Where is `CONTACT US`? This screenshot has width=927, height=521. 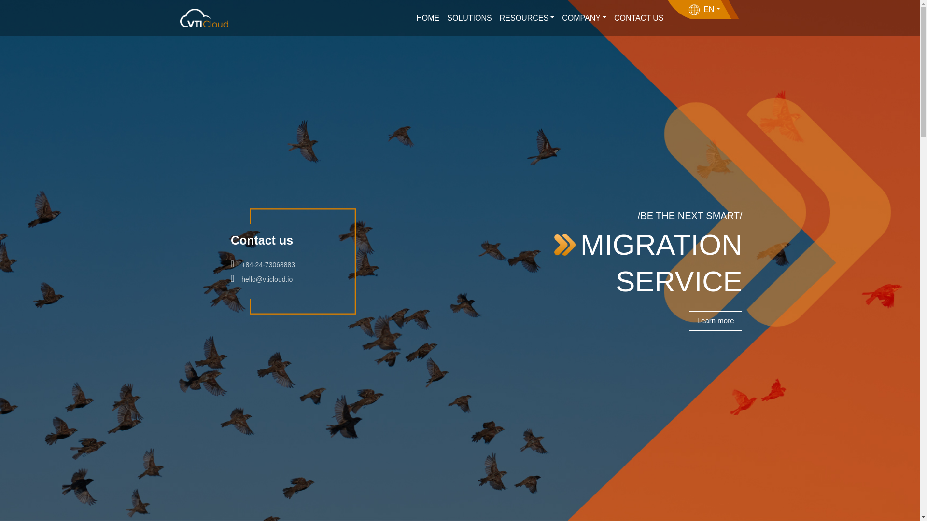 CONTACT US is located at coordinates (638, 18).